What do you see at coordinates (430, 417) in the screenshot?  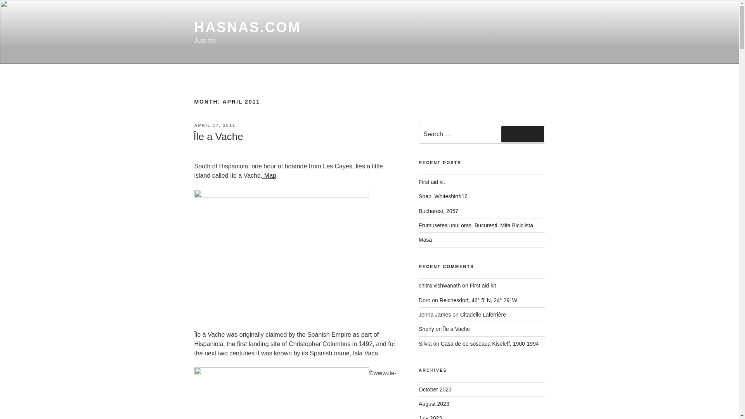 I see `July 2023` at bounding box center [430, 417].